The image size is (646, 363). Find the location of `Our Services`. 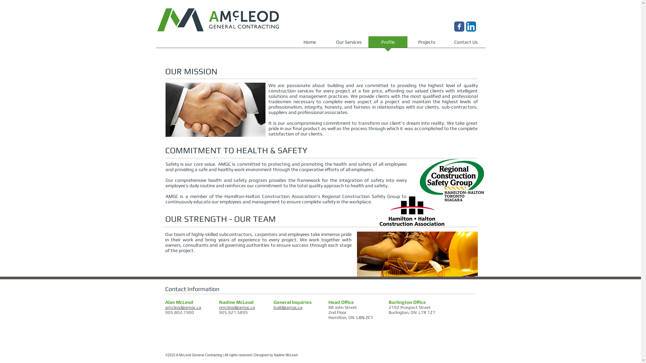

Our Services is located at coordinates (349, 44).